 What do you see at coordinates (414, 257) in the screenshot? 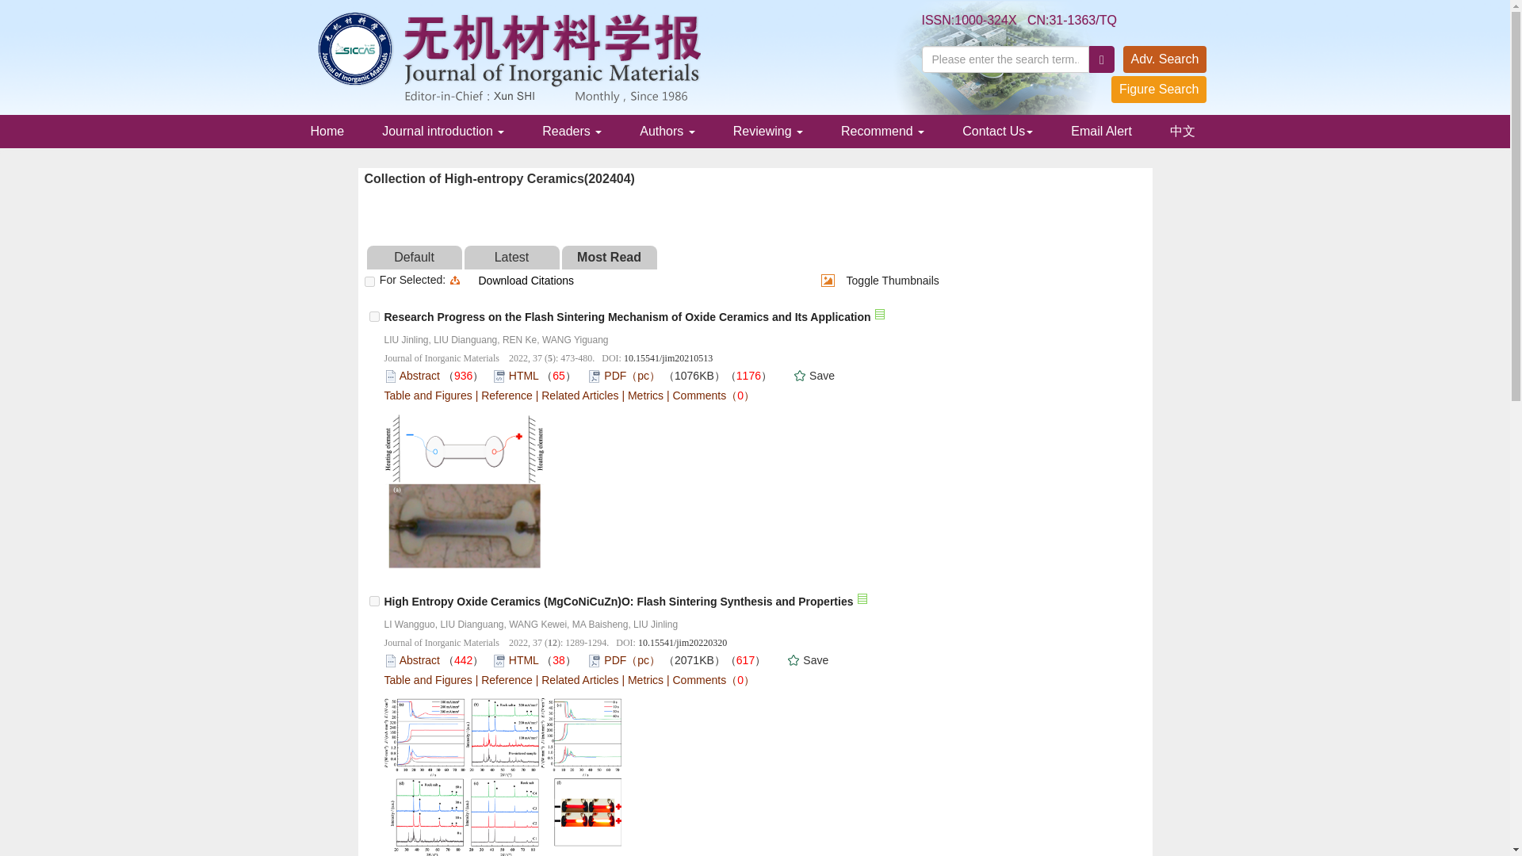
I see `Default` at bounding box center [414, 257].